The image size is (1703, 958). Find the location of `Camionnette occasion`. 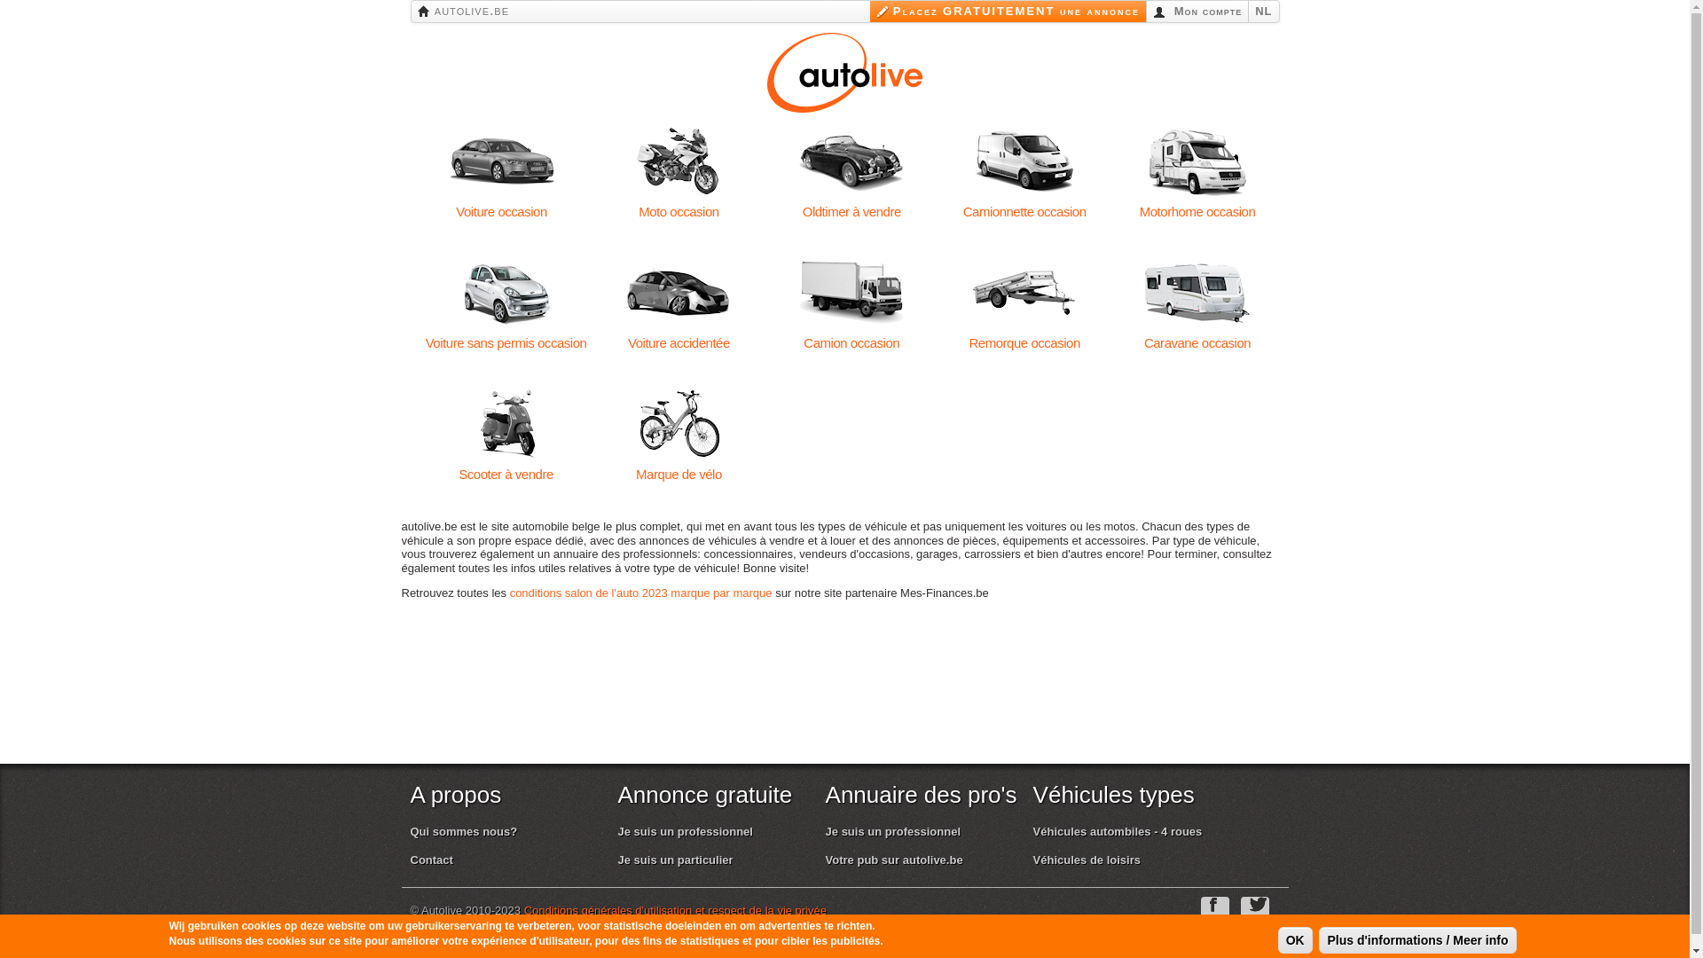

Camionnette occasion is located at coordinates (1025, 161).